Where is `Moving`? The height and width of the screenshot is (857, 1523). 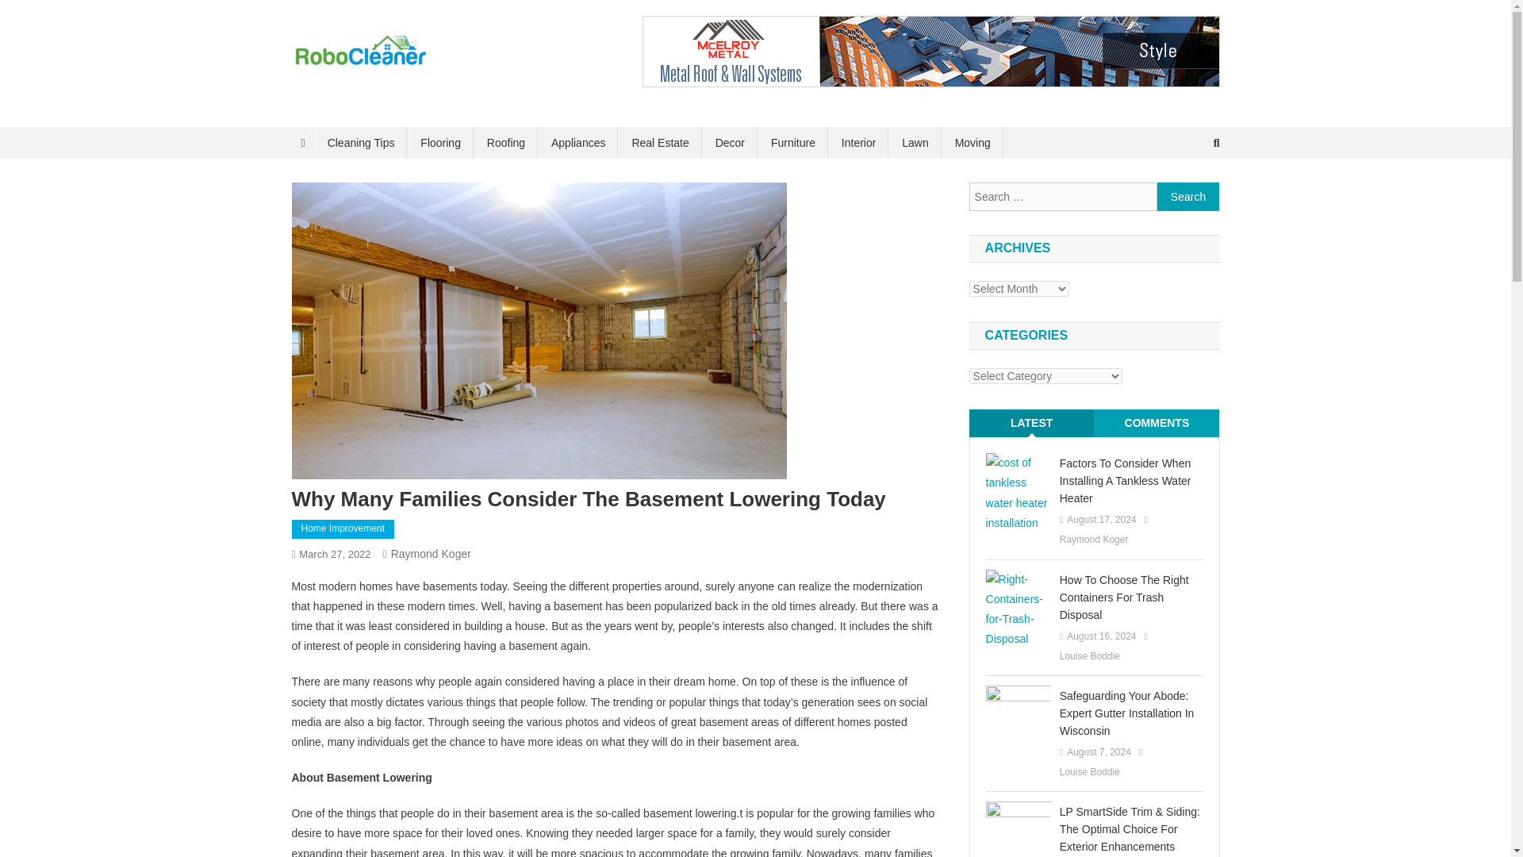
Moving is located at coordinates (972, 142).